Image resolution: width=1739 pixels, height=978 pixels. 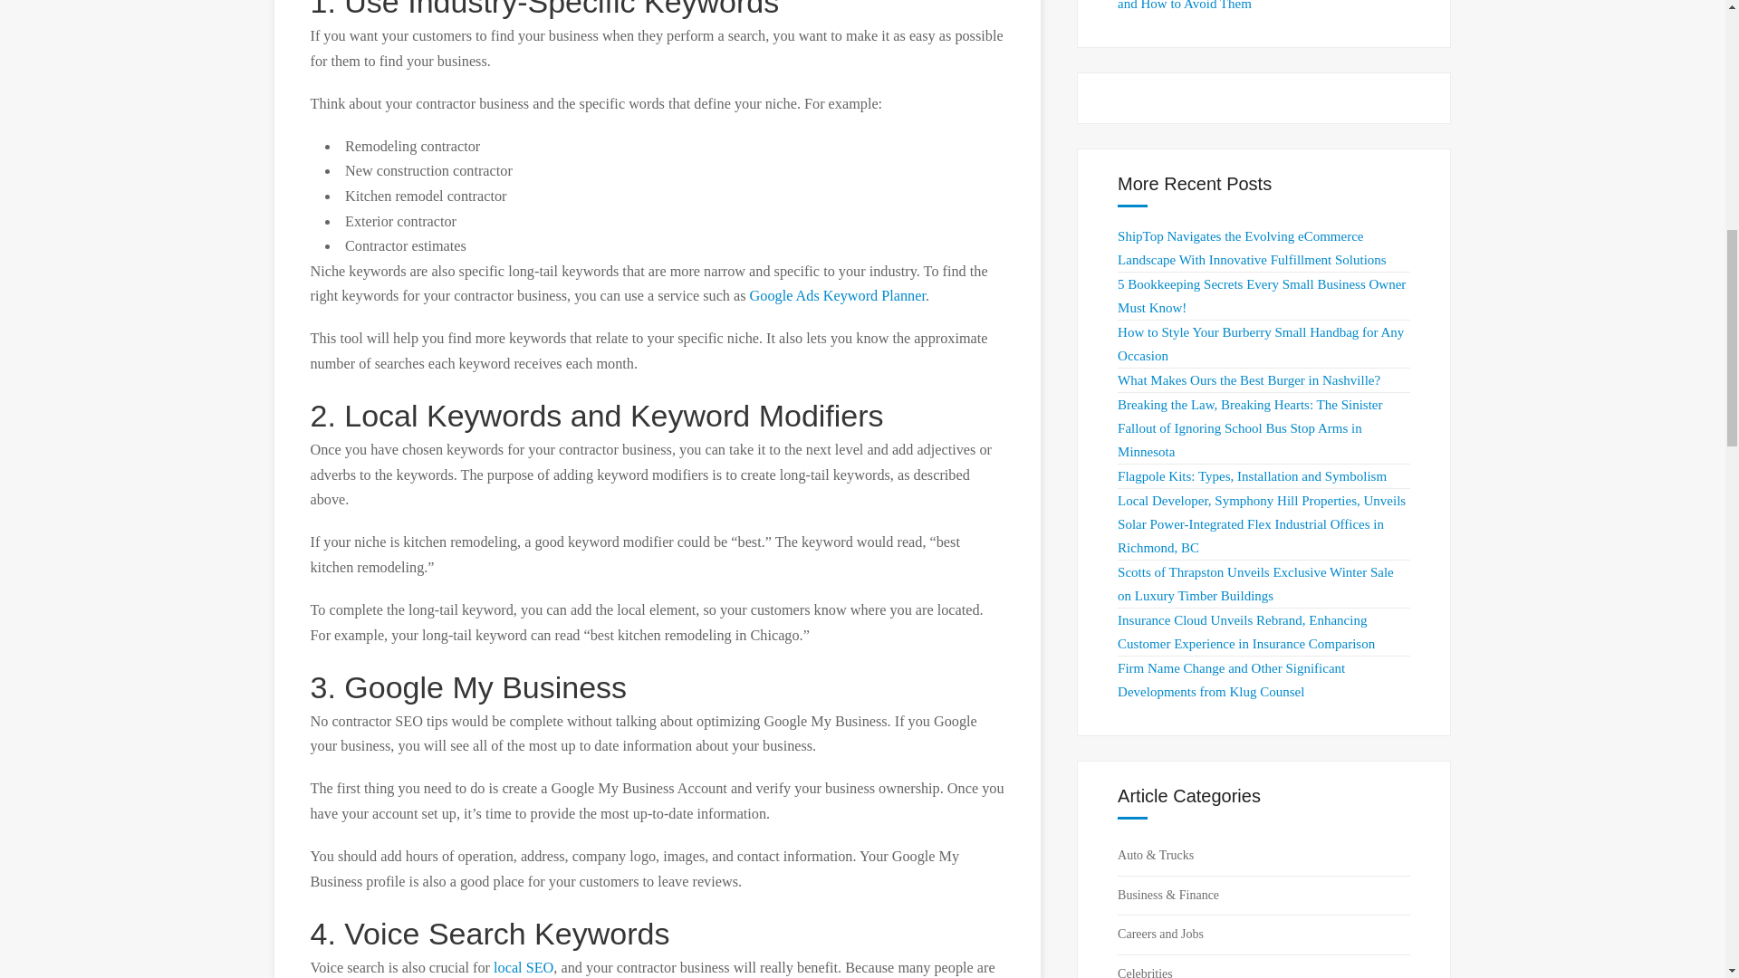 What do you see at coordinates (1249, 379) in the screenshot?
I see `What Makes Ours the Best Burger in Nashville?` at bounding box center [1249, 379].